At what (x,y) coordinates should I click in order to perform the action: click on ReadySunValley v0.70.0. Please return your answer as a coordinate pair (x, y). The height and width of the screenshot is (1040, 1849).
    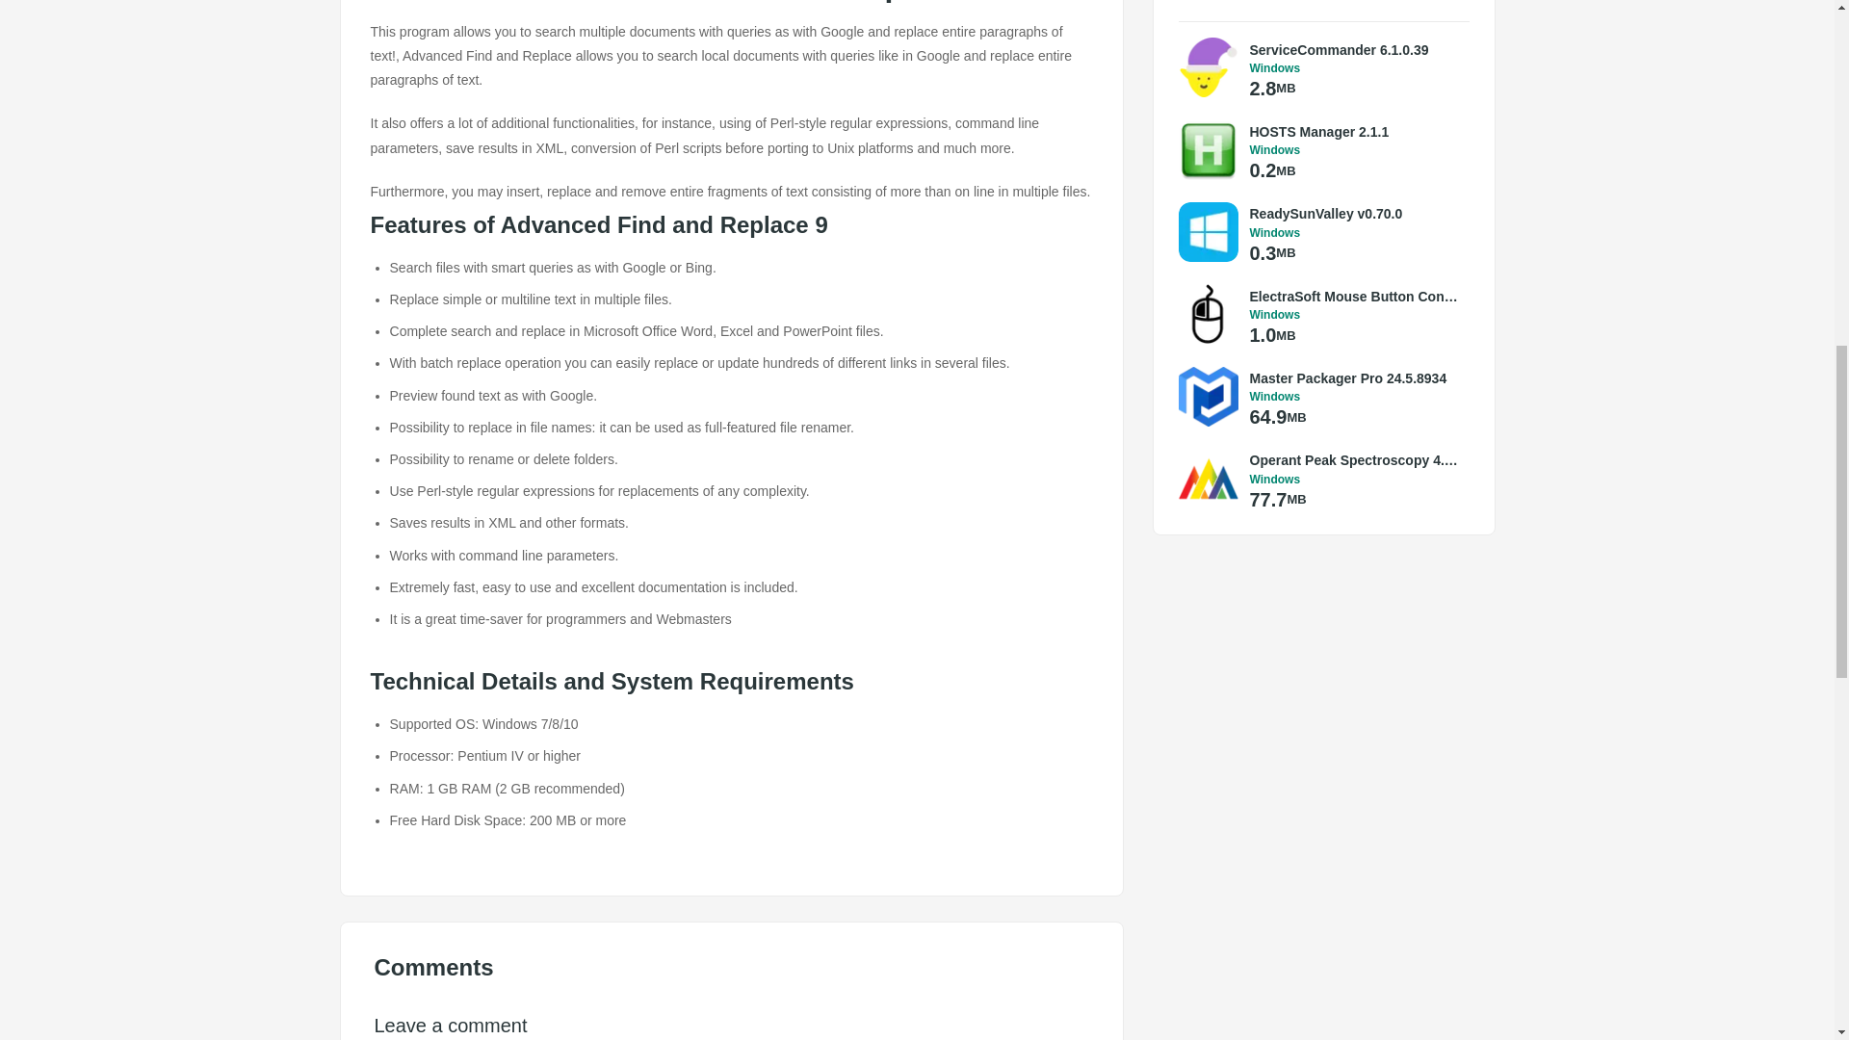
    Looking at the image, I should click on (1354, 214).